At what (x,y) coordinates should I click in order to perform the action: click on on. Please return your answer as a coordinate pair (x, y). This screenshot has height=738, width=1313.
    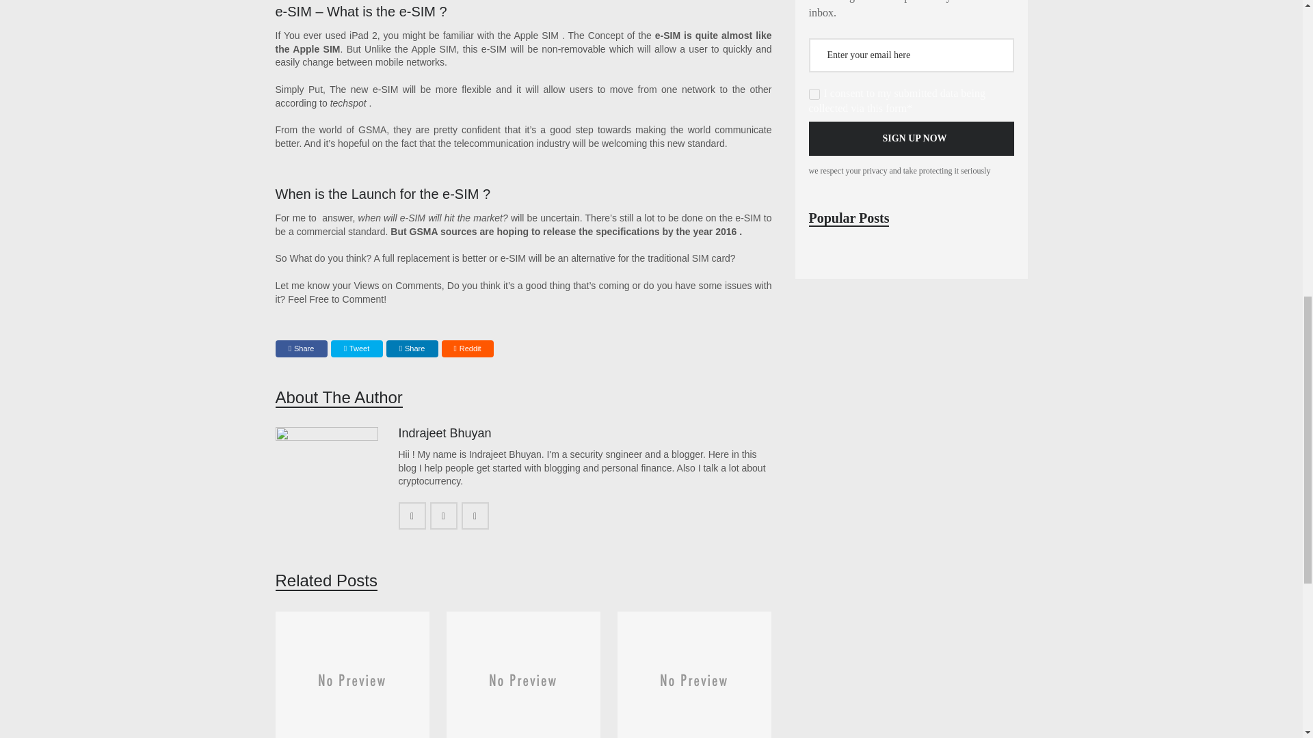
    Looking at the image, I should click on (814, 94).